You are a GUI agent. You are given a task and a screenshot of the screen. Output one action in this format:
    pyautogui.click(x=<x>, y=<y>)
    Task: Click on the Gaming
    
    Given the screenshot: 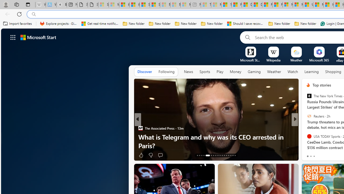 What is the action you would take?
    pyautogui.click(x=254, y=72)
    